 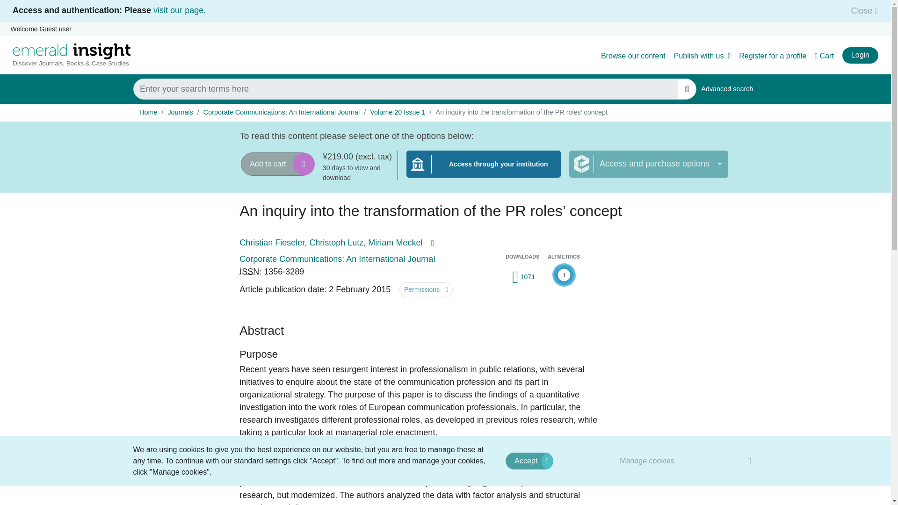 What do you see at coordinates (647, 461) in the screenshot?
I see `SUBMIT` at bounding box center [647, 461].